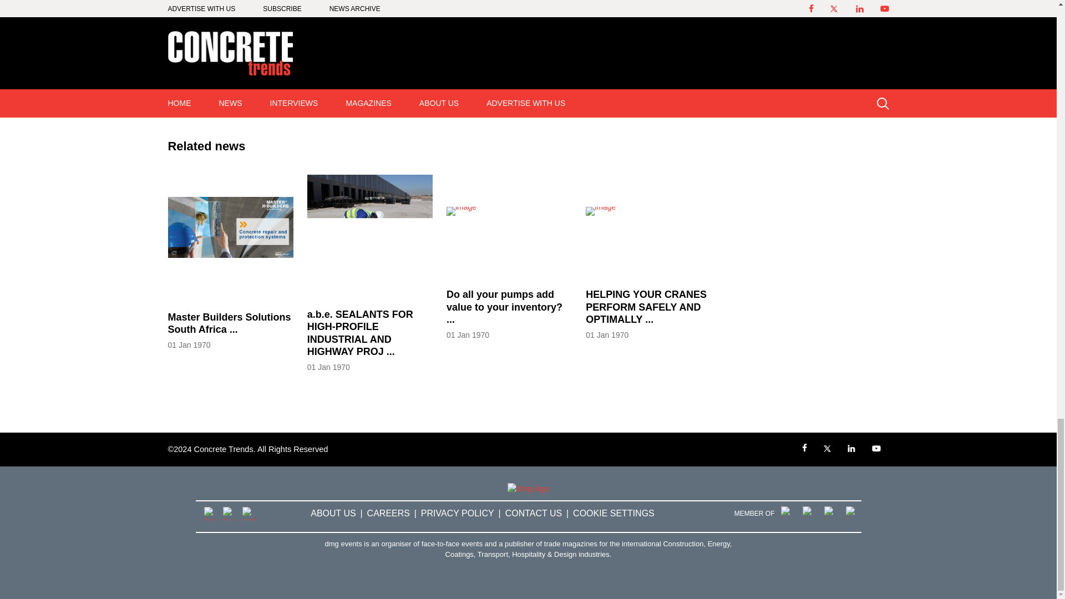  What do you see at coordinates (648, 314) in the screenshot?
I see `HELPING YOUR CRANES PERFORM SAFELY AND OPTIMALLY ...` at bounding box center [648, 314].